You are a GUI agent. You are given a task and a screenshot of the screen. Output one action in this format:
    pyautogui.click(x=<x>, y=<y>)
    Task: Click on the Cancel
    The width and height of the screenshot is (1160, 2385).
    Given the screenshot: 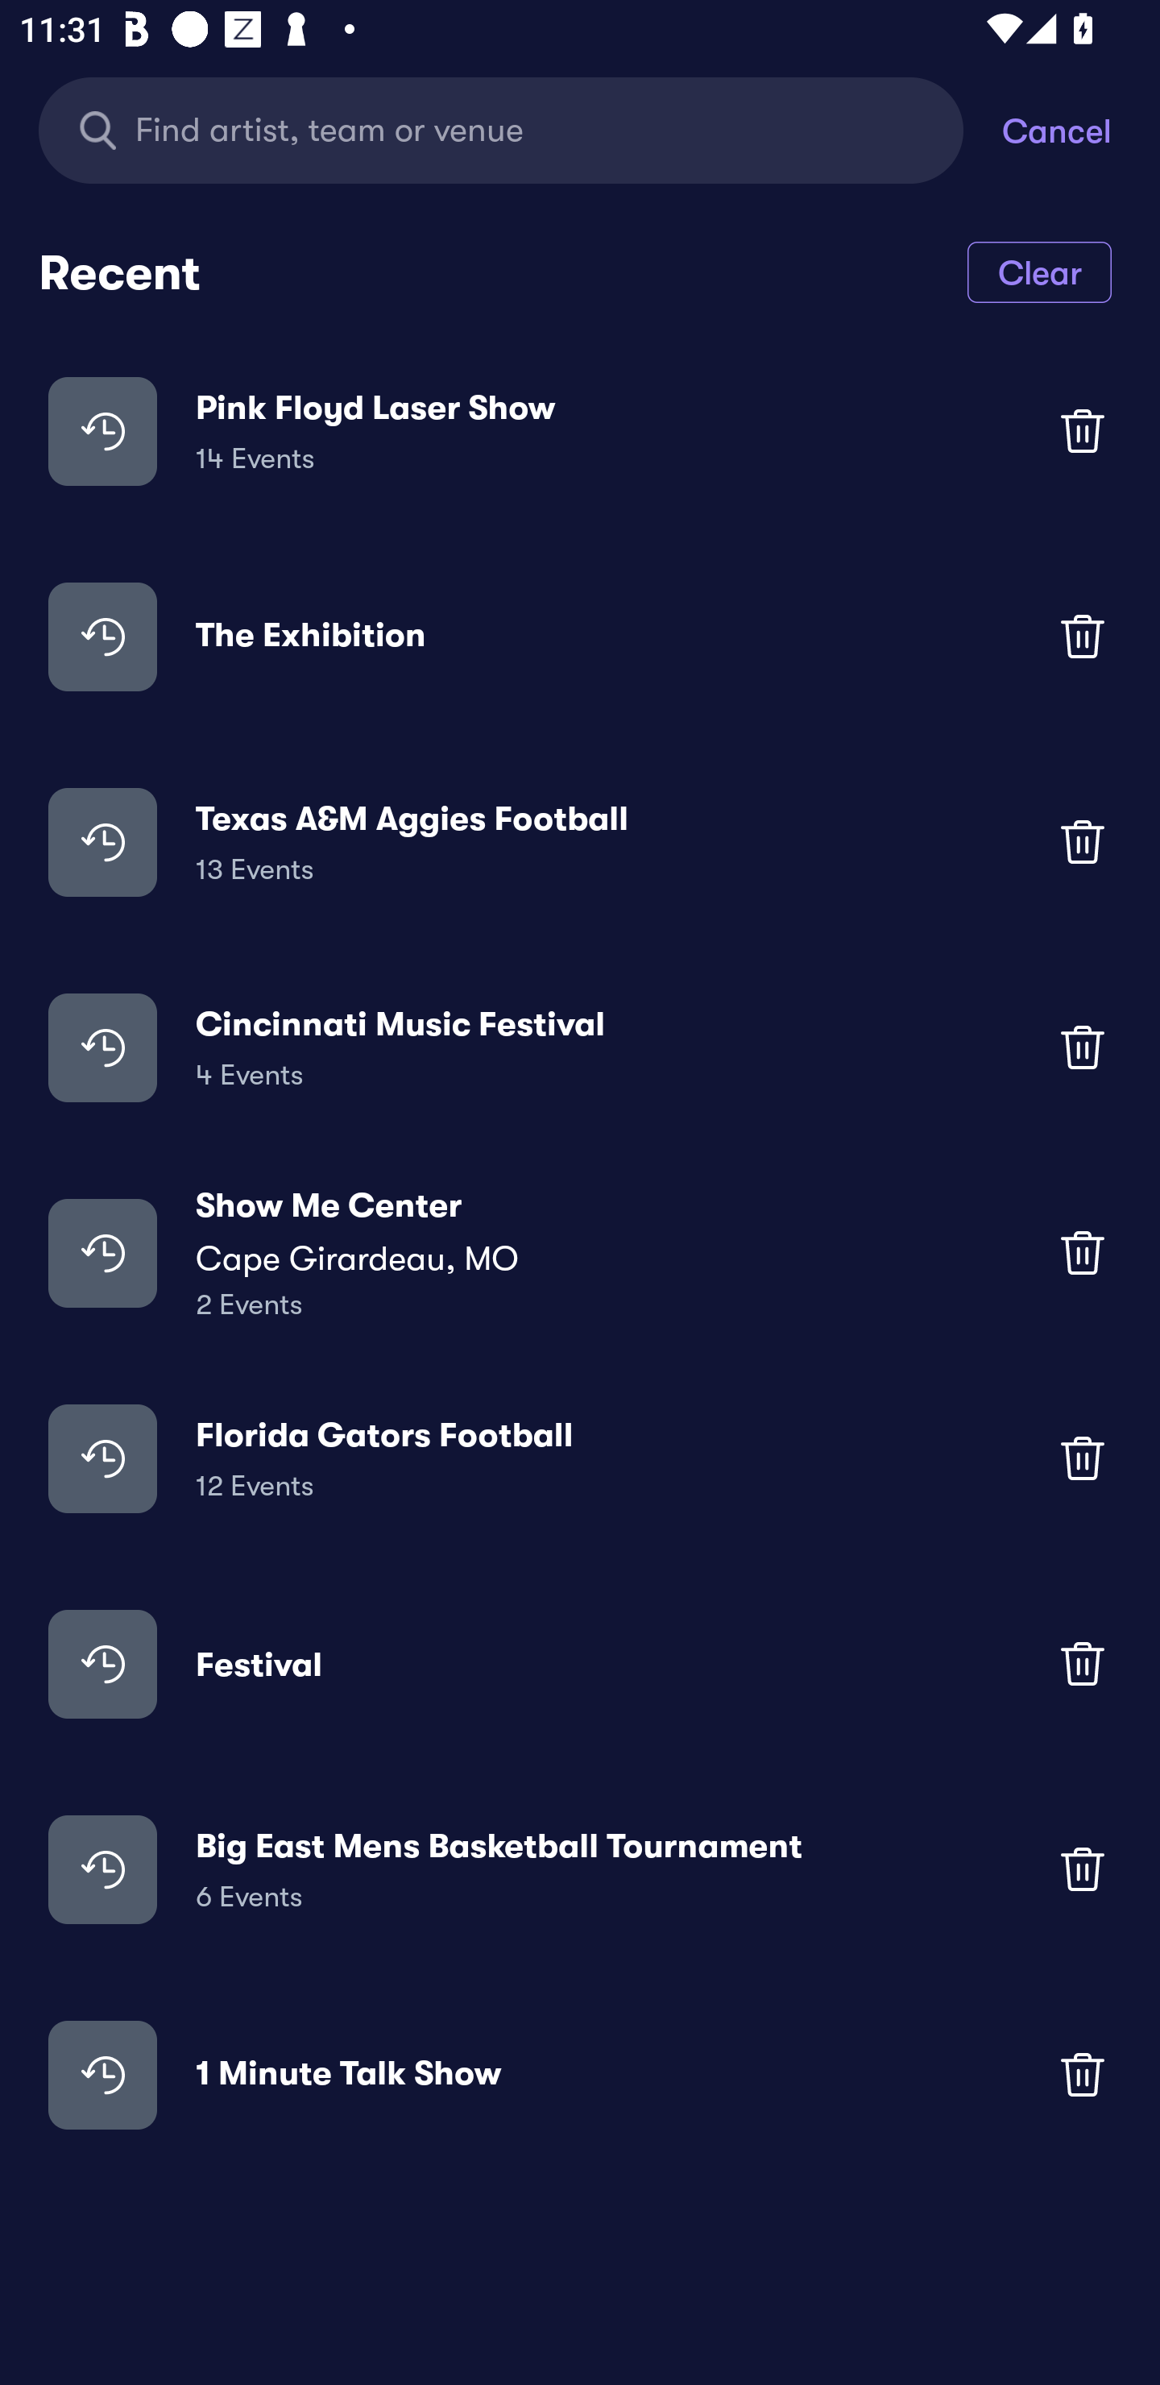 What is the action you would take?
    pyautogui.click(x=1081, y=129)
    